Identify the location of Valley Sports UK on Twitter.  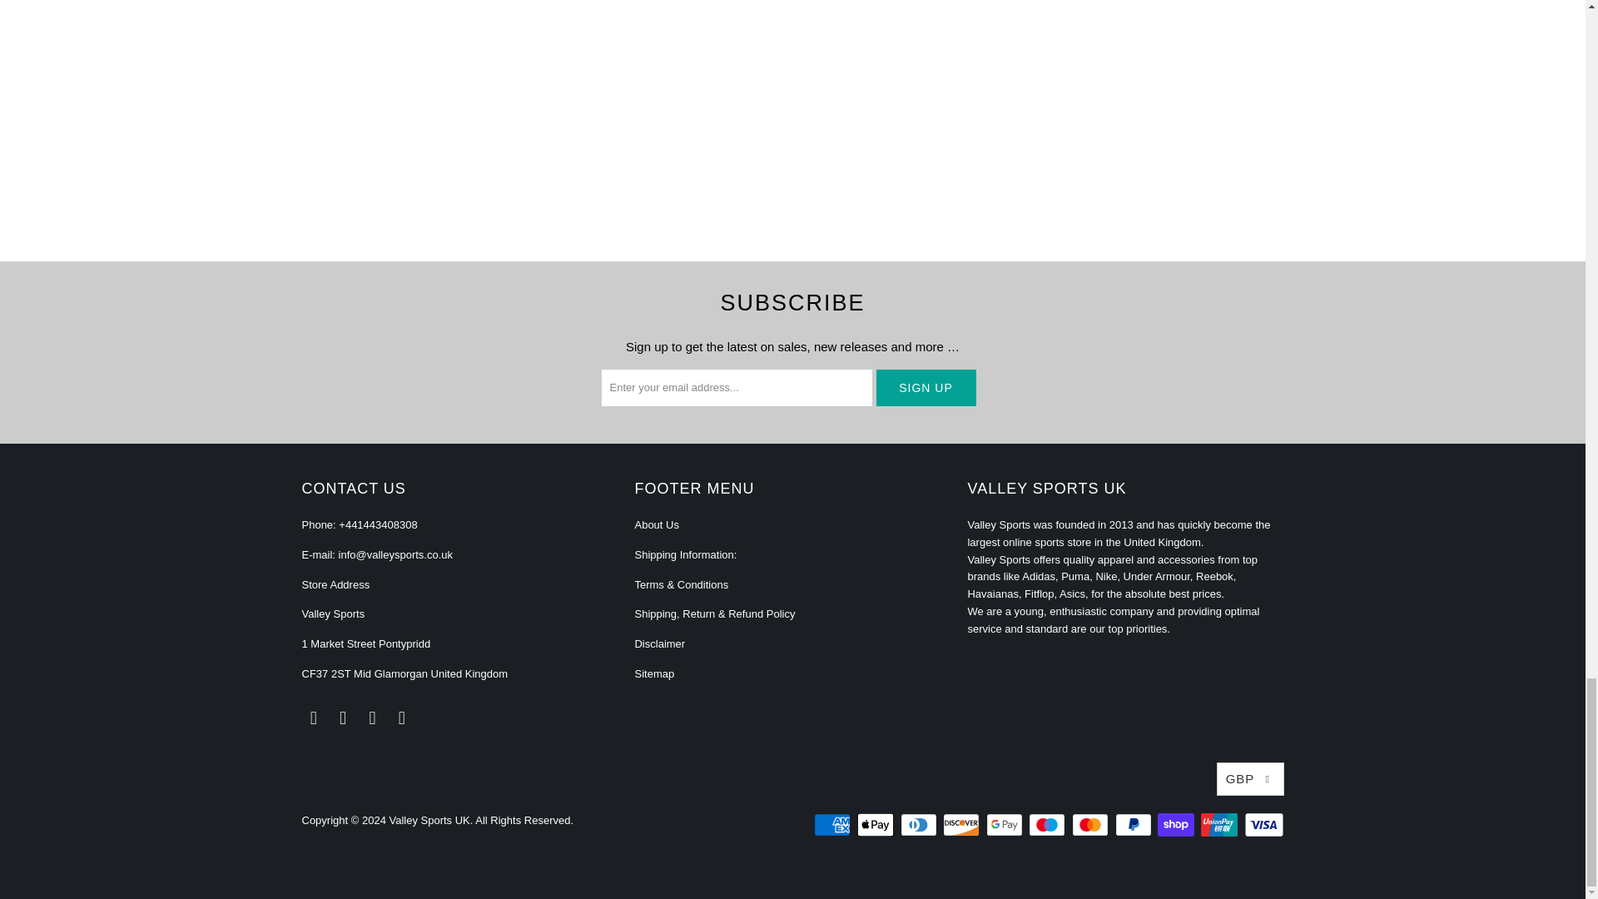
(313, 718).